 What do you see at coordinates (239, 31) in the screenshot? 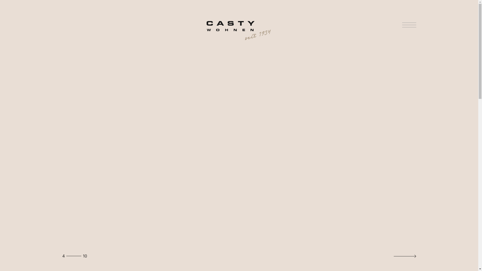
I see `Startseite` at bounding box center [239, 31].